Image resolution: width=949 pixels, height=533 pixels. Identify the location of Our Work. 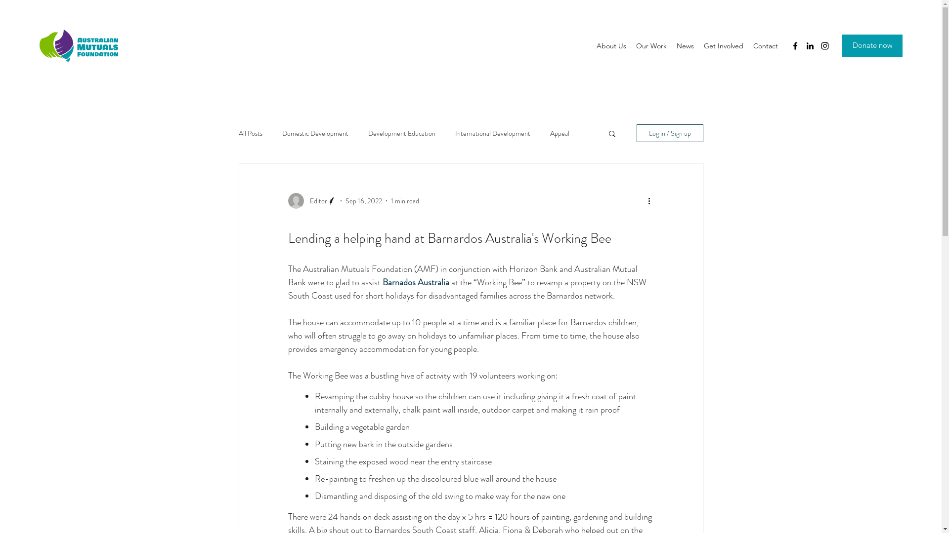
(651, 45).